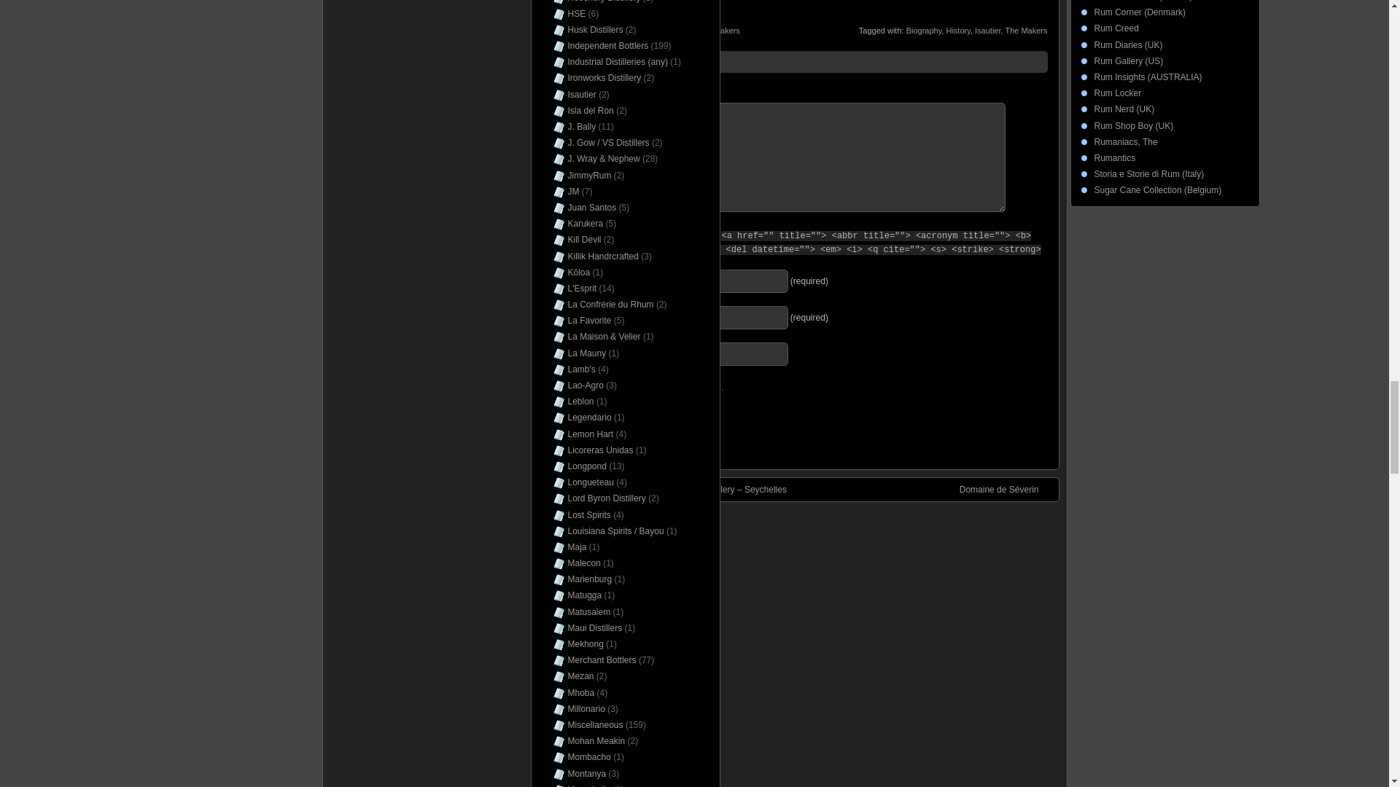 The height and width of the screenshot is (787, 1400). Describe the element at coordinates (630, 235) in the screenshot. I see `HyperText Markup Language` at that location.